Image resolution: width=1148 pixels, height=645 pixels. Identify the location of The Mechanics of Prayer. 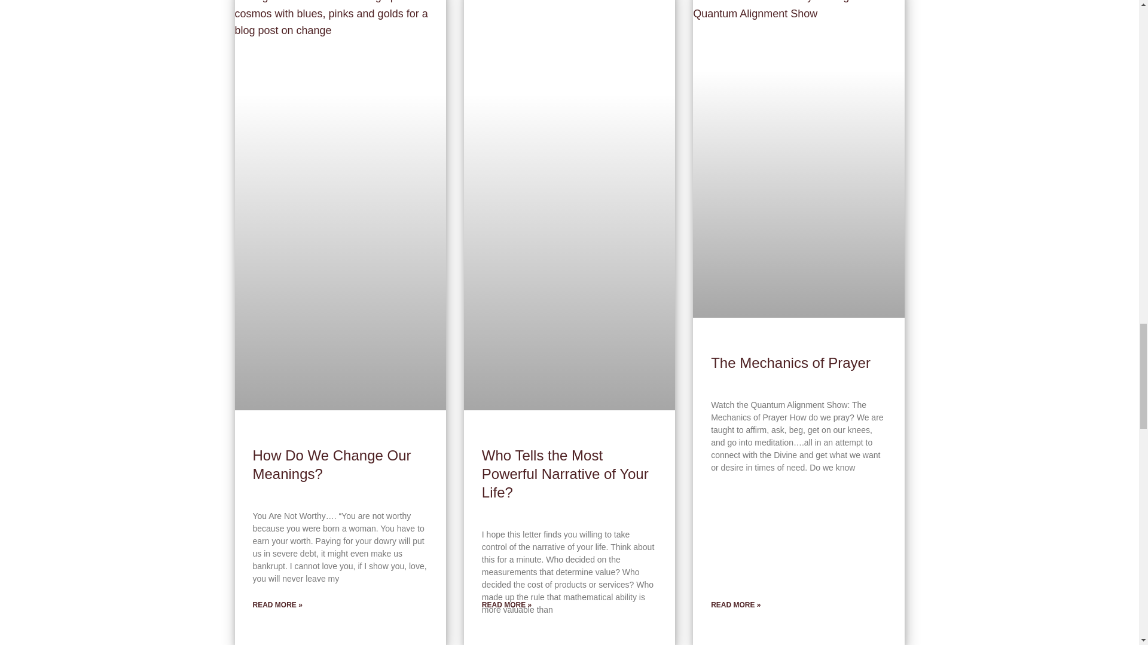
(790, 363).